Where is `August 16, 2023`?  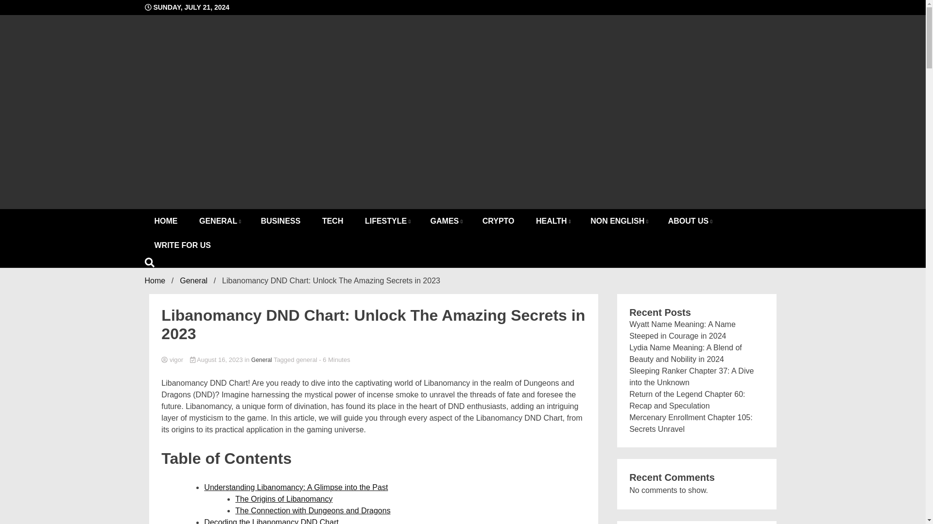
August 16, 2023 is located at coordinates (217, 360).